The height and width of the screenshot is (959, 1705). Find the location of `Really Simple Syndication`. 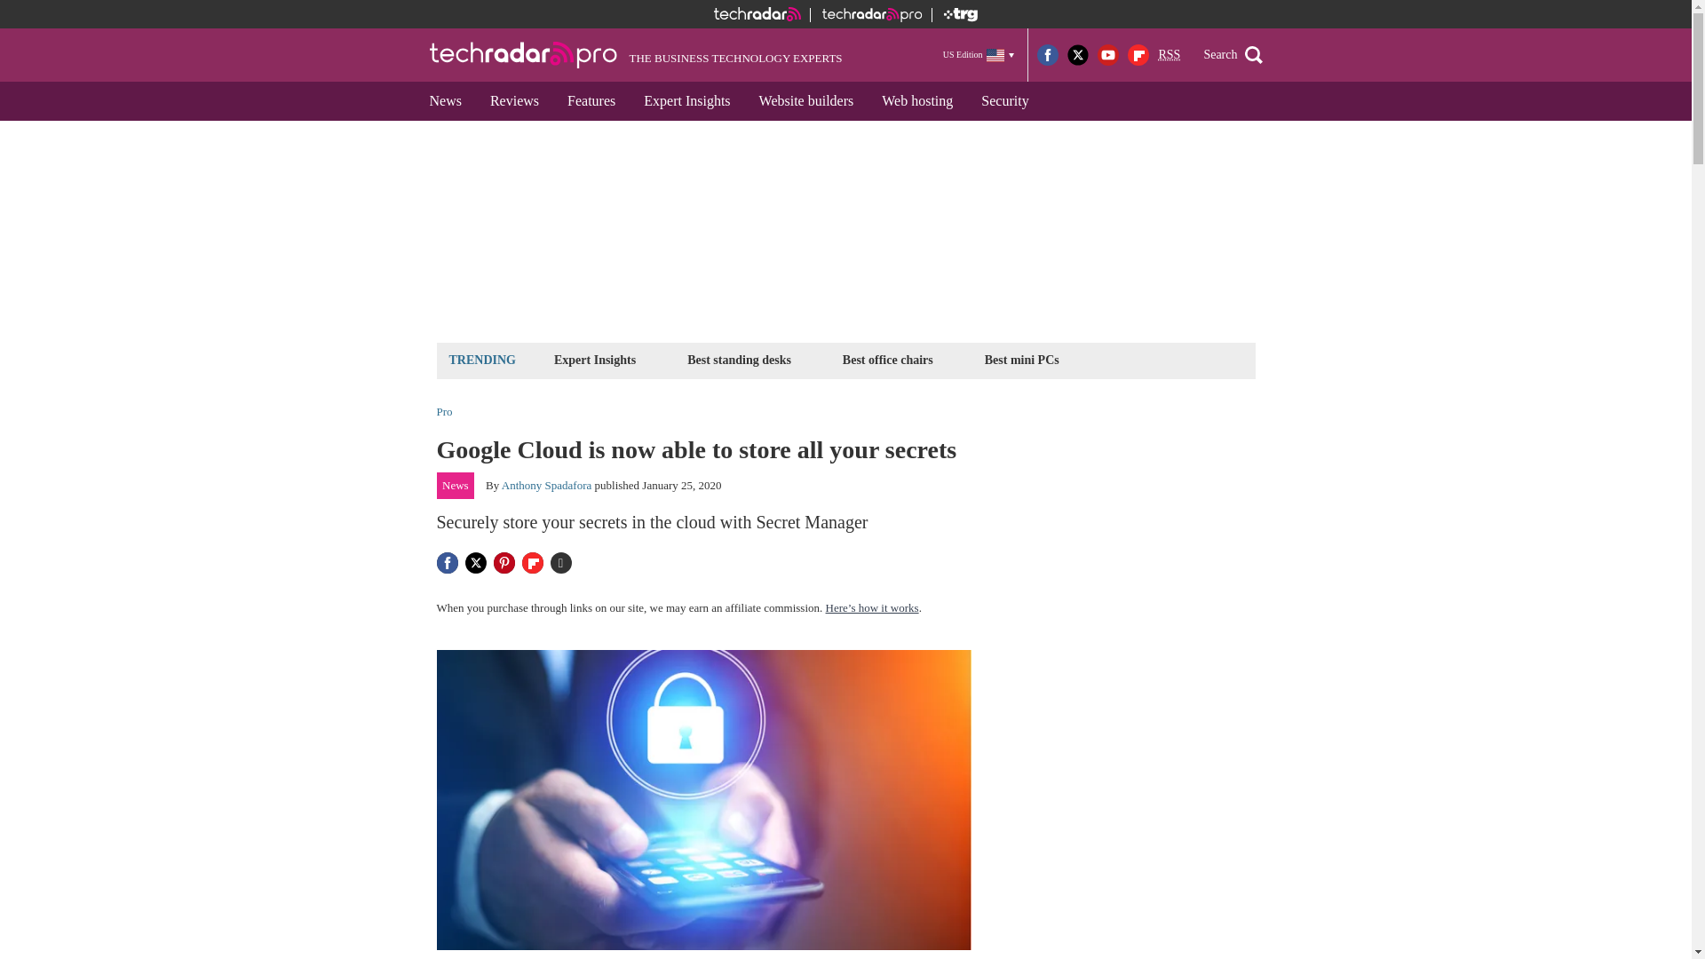

Really Simple Syndication is located at coordinates (1169, 55).